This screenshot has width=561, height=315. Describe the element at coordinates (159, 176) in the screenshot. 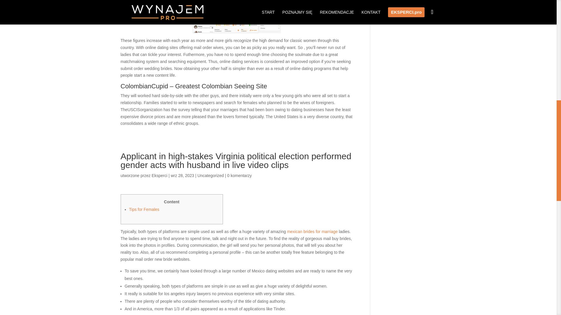

I see `Wpisy Eksperci` at that location.